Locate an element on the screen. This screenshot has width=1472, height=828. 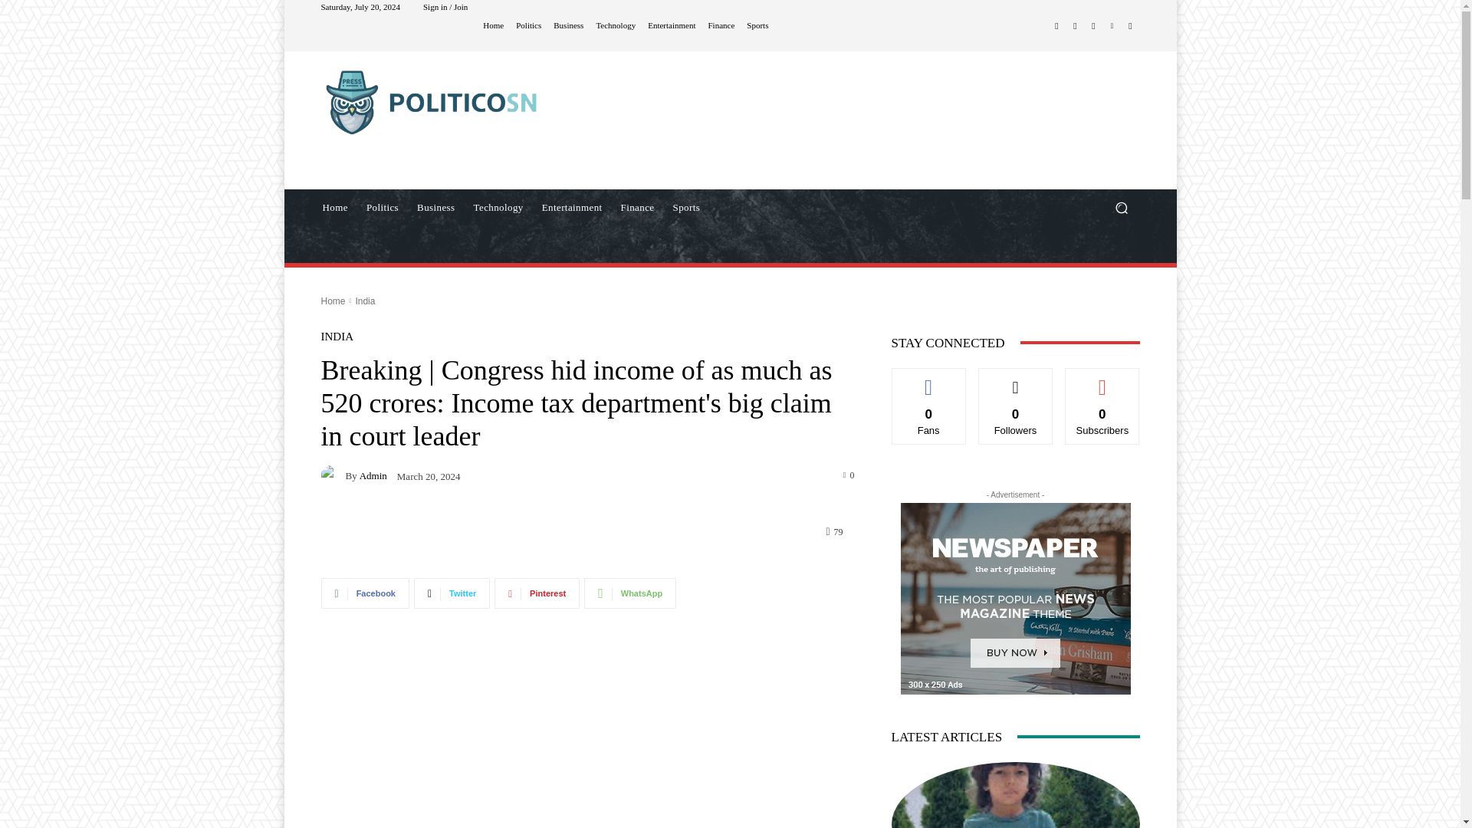
Entertainment is located at coordinates (572, 207).